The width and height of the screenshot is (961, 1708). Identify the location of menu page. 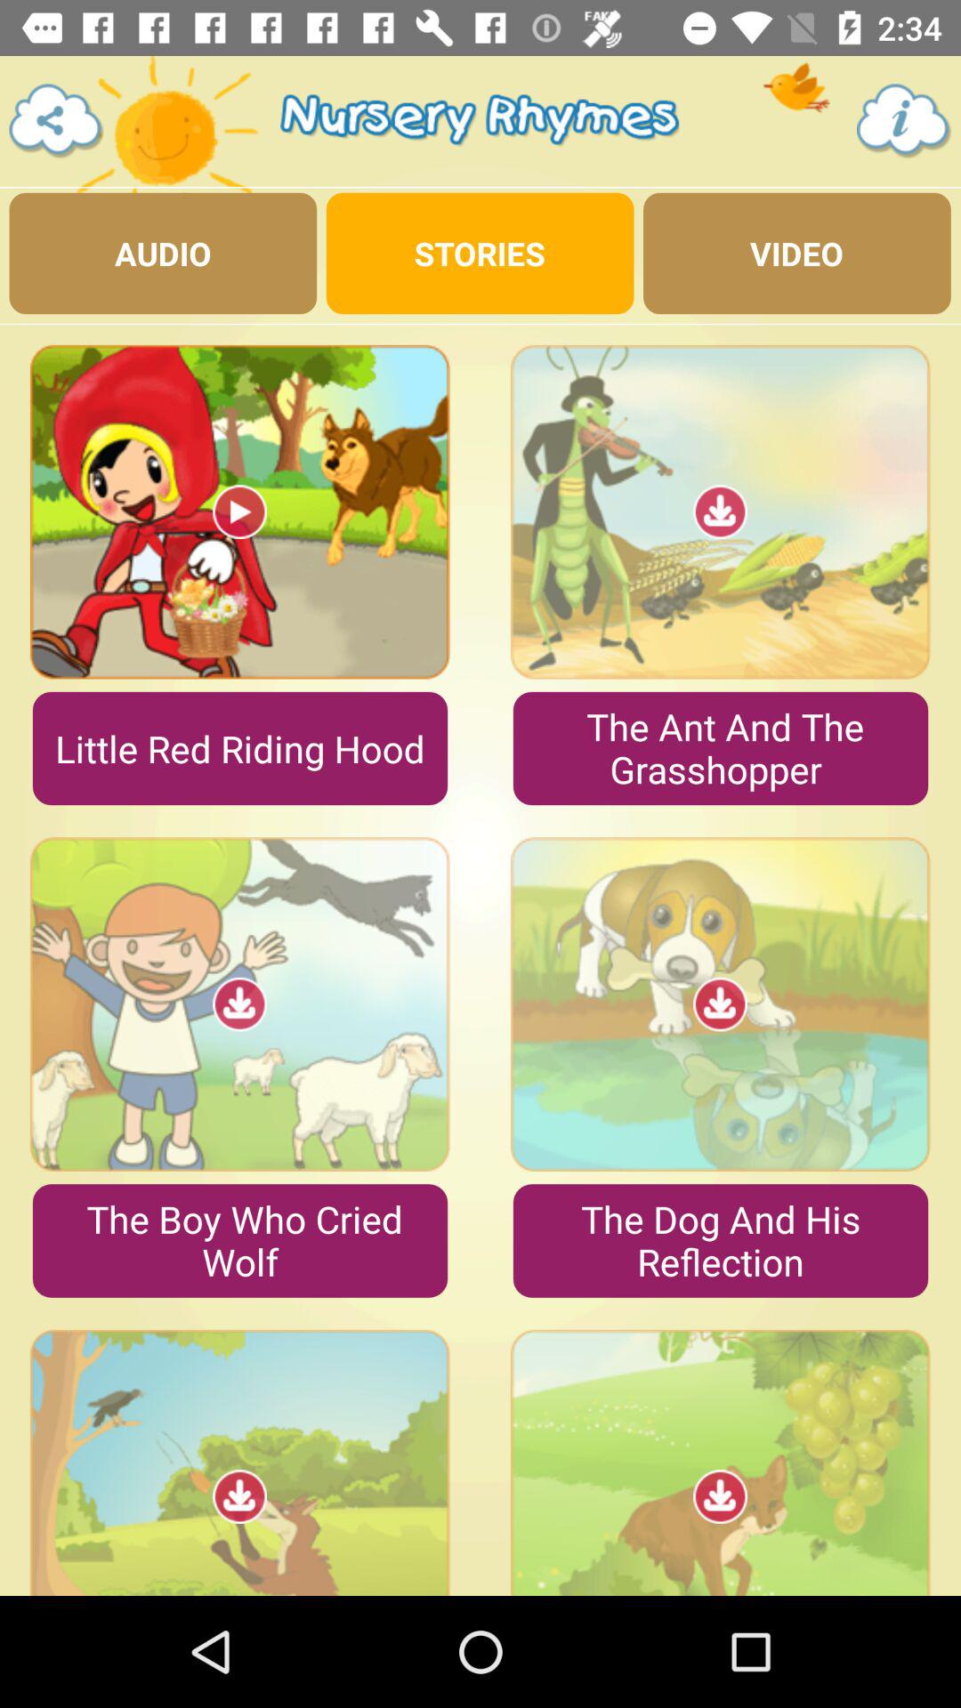
(57, 121).